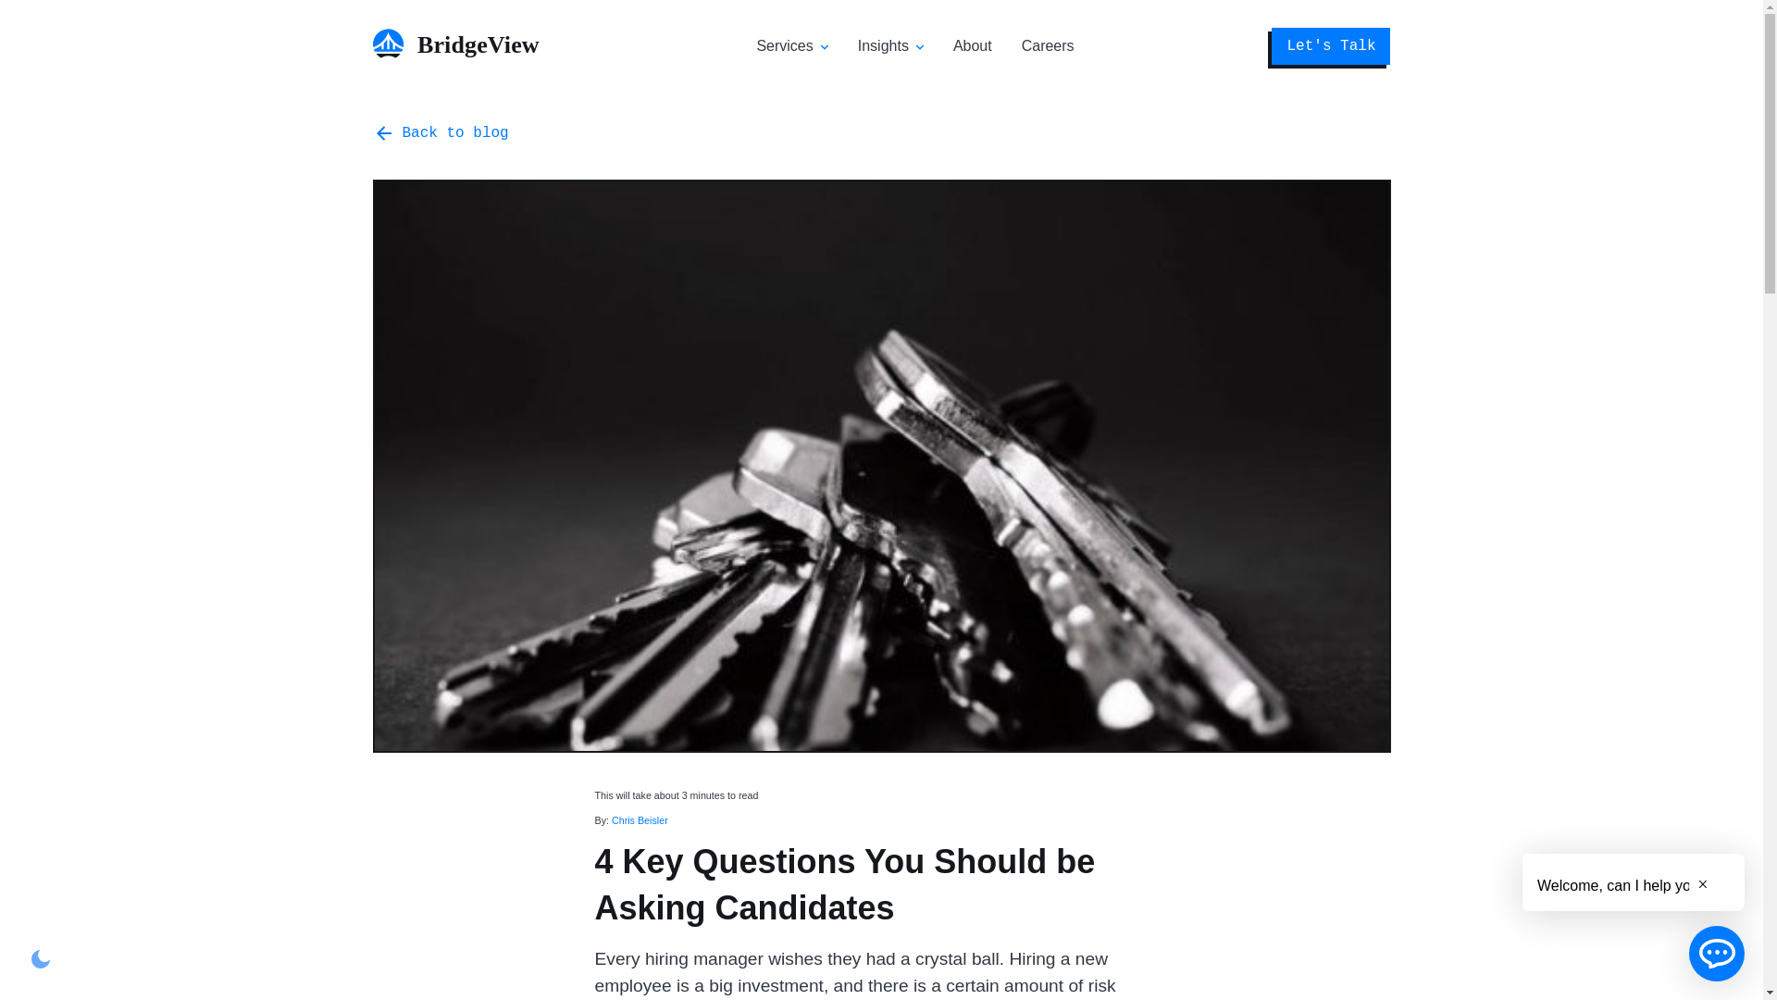  I want to click on BridgeView, so click(465, 43).